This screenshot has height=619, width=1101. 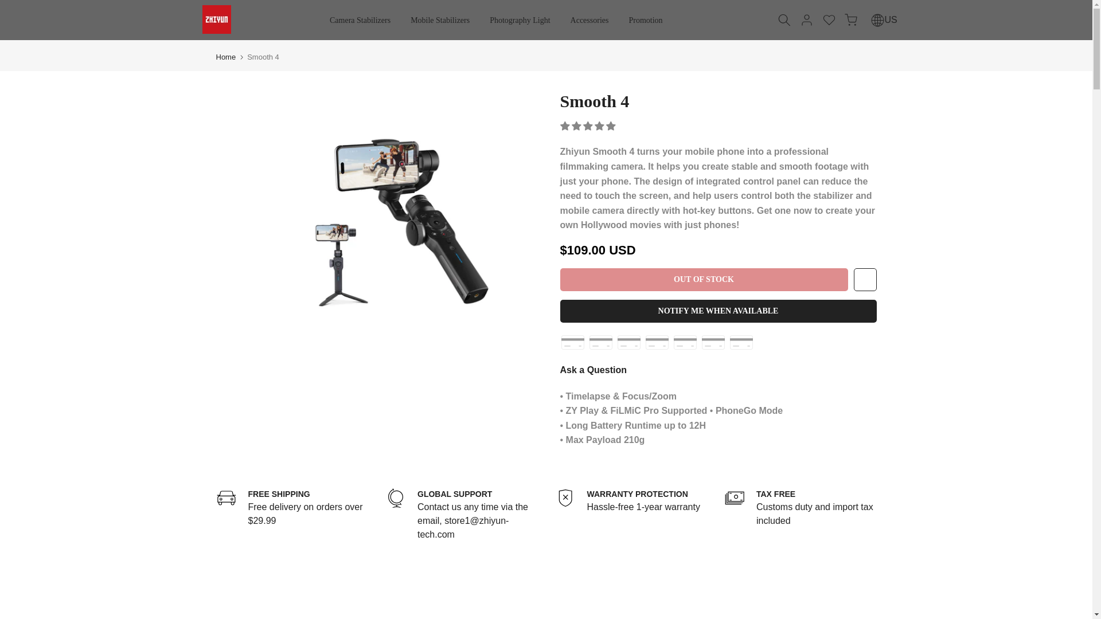 I want to click on Photography Light, so click(x=631, y=506).